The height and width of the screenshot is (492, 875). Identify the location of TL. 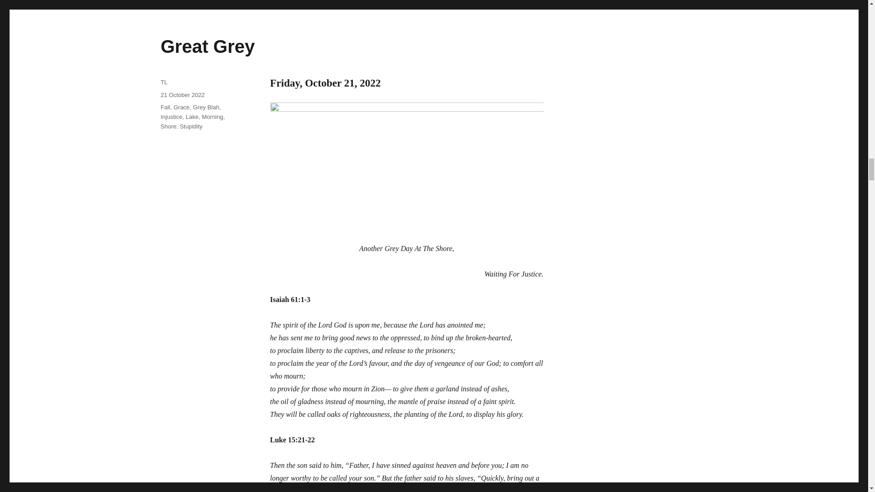
(163, 82).